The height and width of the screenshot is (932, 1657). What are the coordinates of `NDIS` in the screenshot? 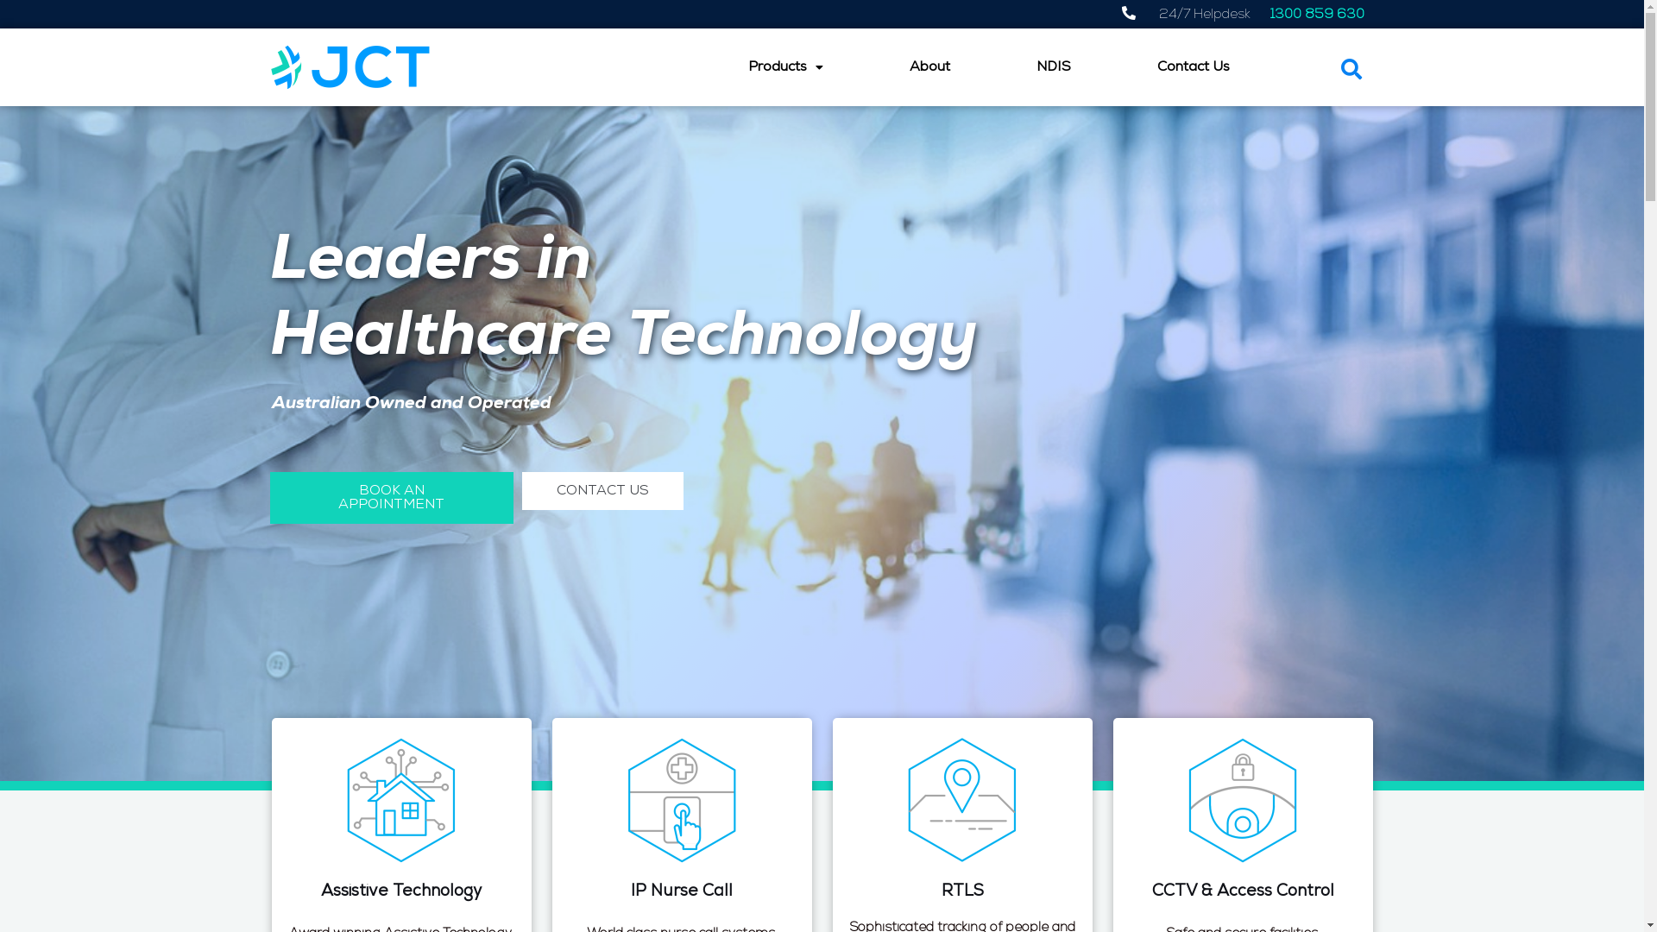 It's located at (1054, 67).